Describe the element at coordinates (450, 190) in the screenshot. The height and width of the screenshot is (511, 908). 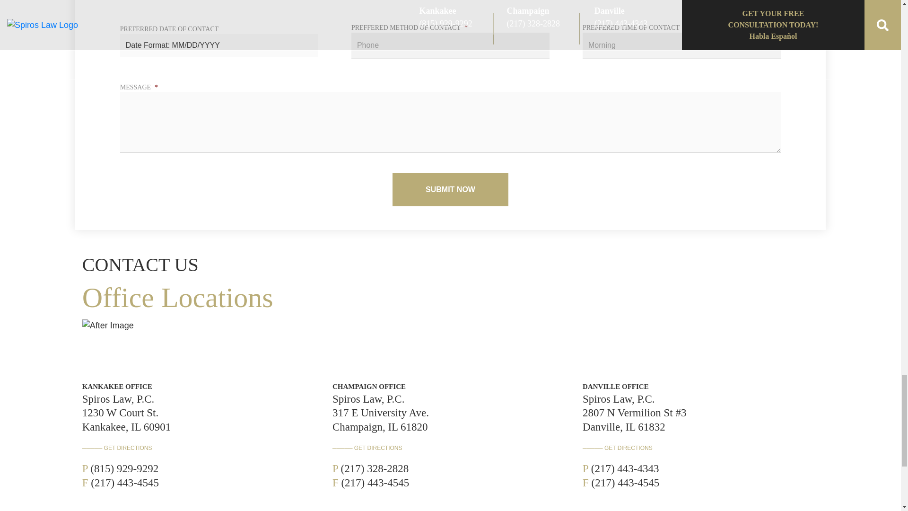
I see `Submit Now` at that location.